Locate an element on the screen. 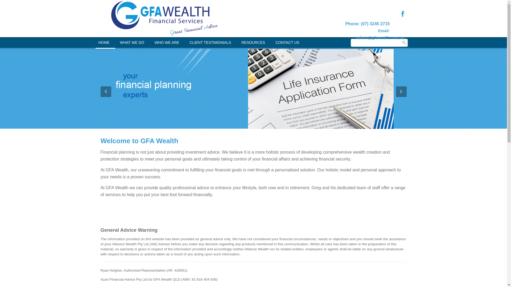 The width and height of the screenshot is (511, 287). HOME is located at coordinates (104, 43).